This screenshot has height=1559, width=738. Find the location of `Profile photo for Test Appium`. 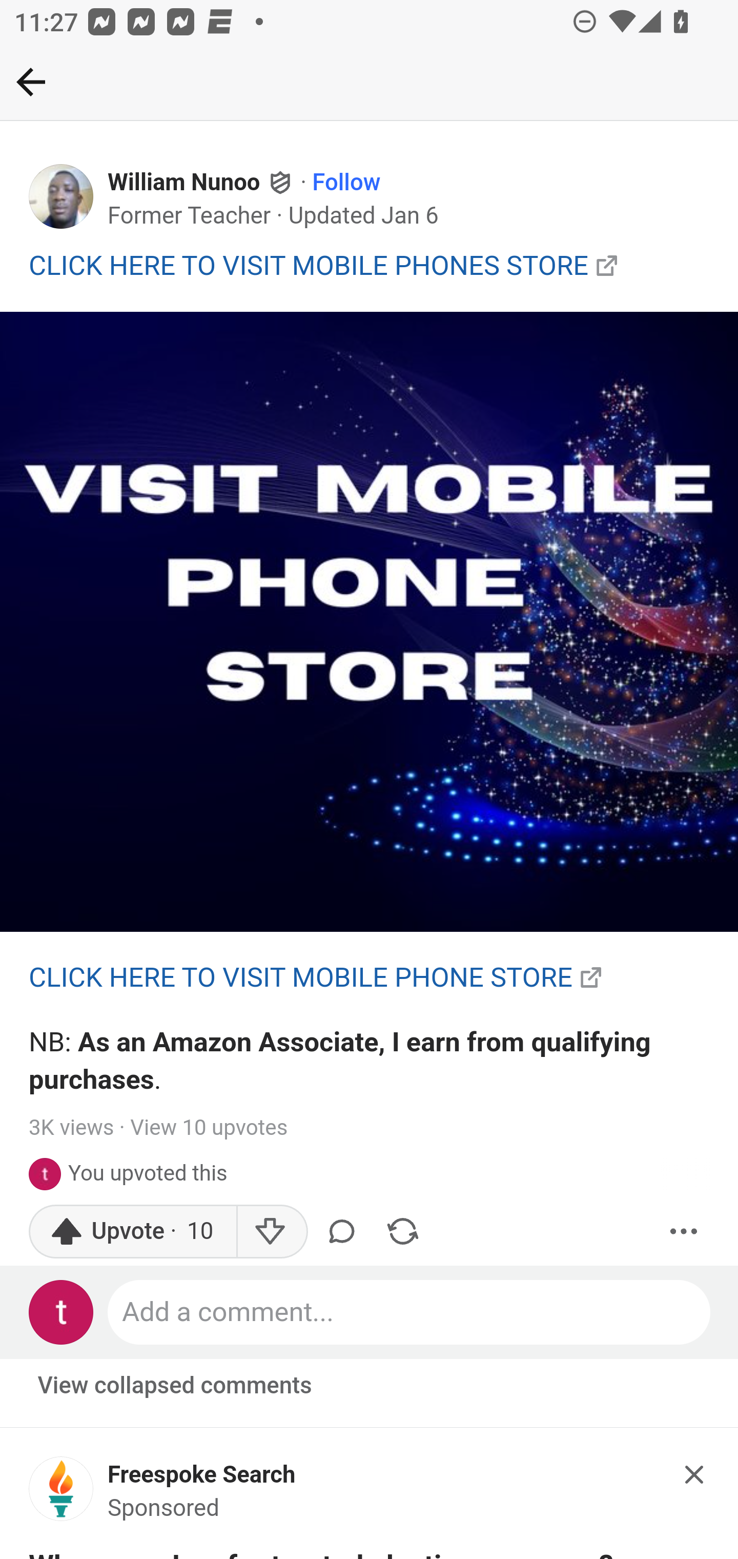

Profile photo for Test Appium is located at coordinates (48, 1173).